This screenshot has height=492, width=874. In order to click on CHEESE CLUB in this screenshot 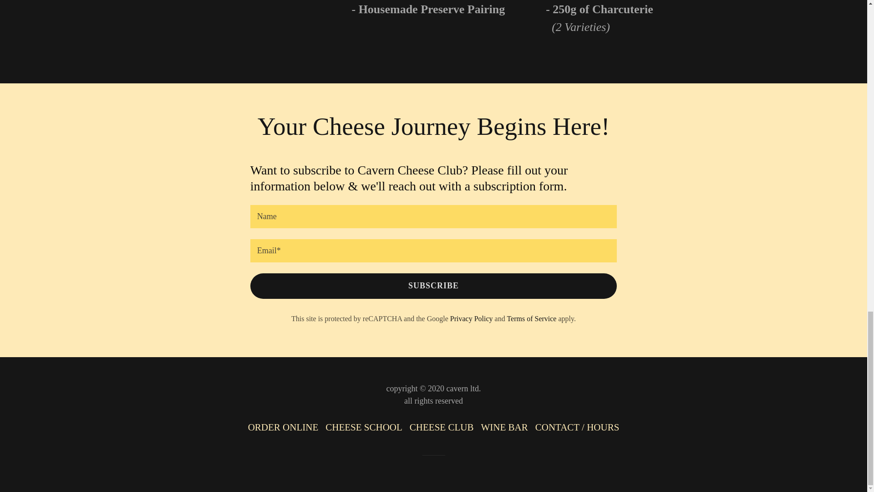, I will do `click(442, 427)`.